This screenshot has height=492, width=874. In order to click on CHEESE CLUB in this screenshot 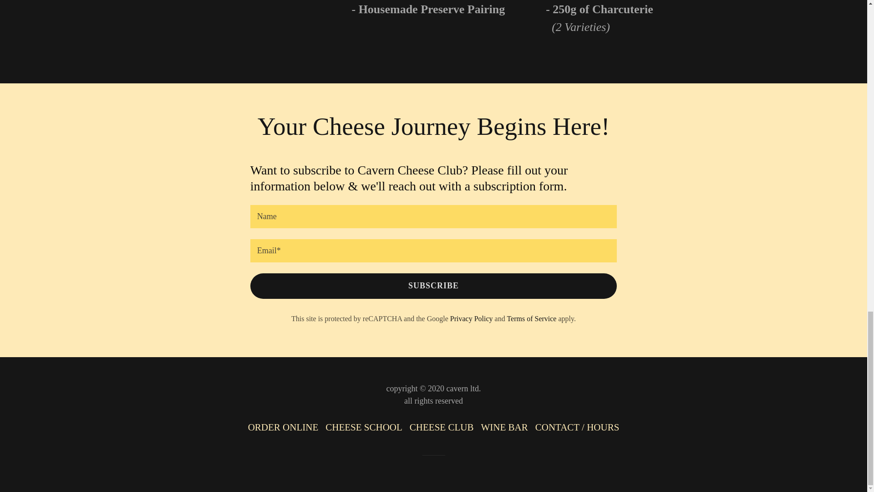, I will do `click(442, 427)`.